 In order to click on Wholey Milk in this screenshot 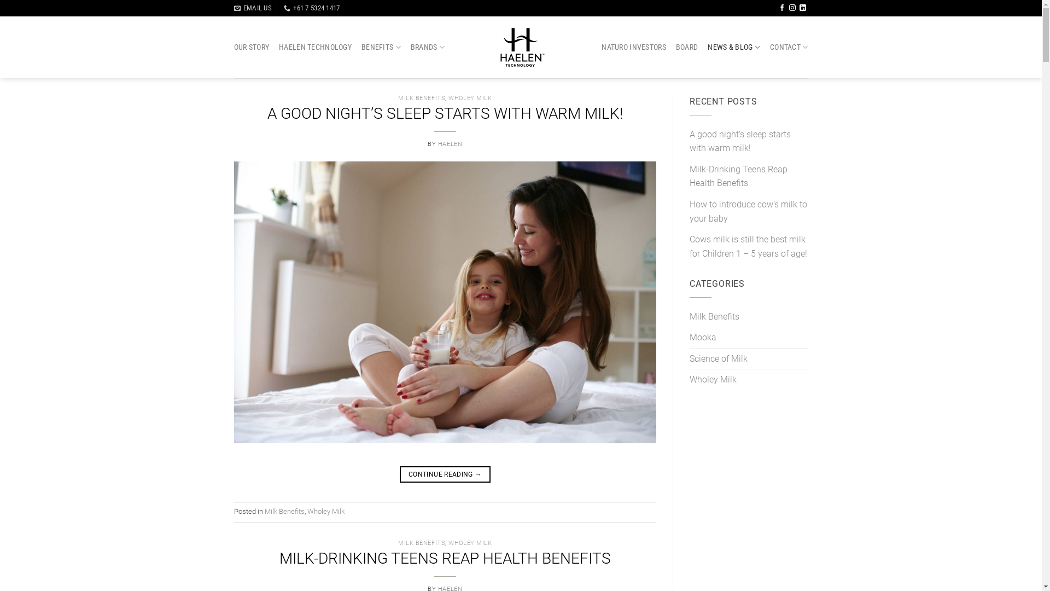, I will do `click(326, 511)`.